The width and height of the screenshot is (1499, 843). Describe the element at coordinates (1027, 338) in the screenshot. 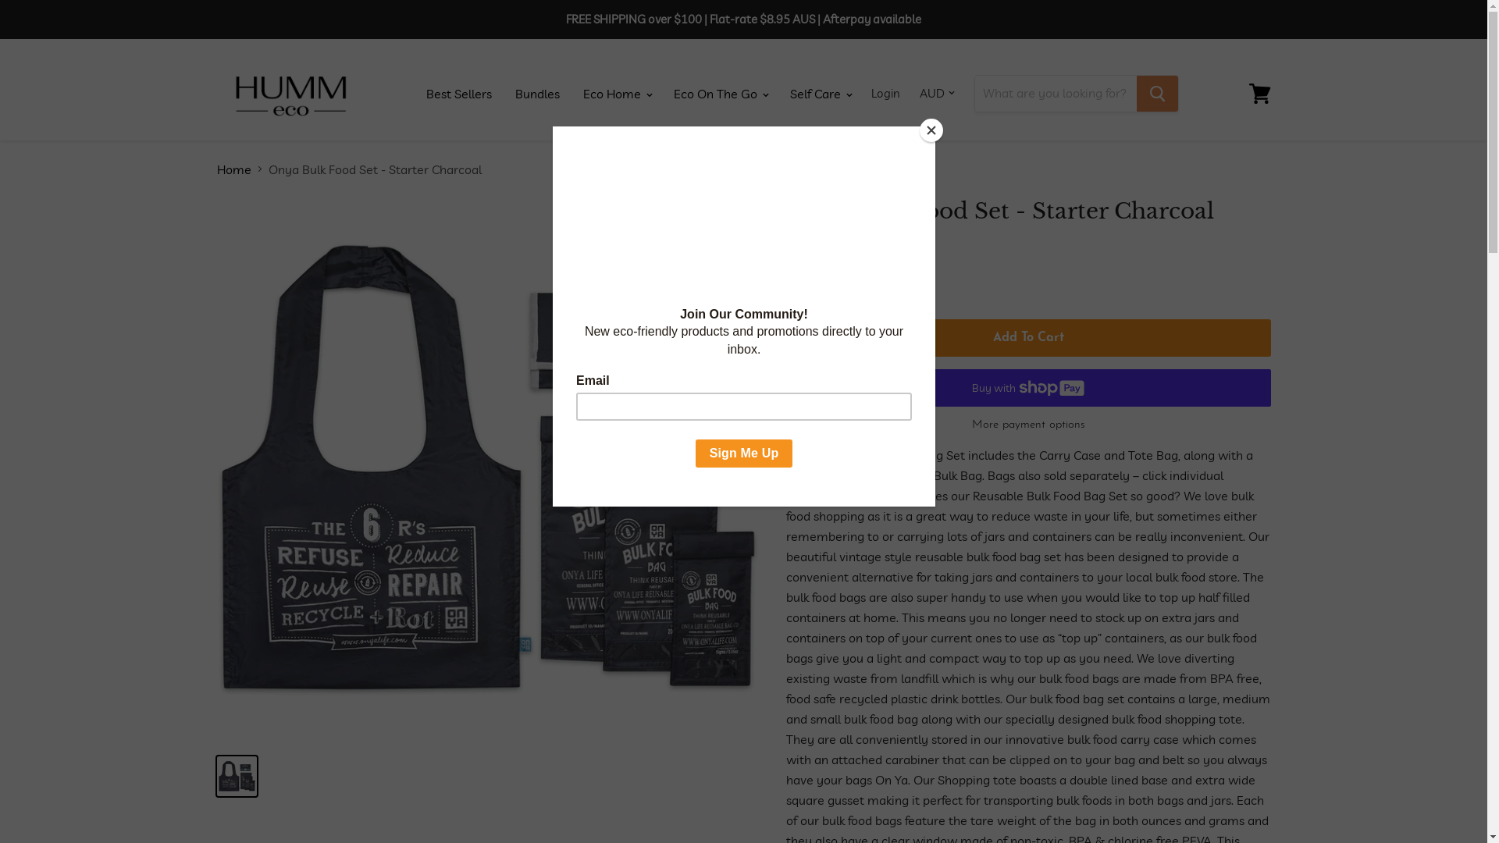

I see `Add To Cart` at that location.